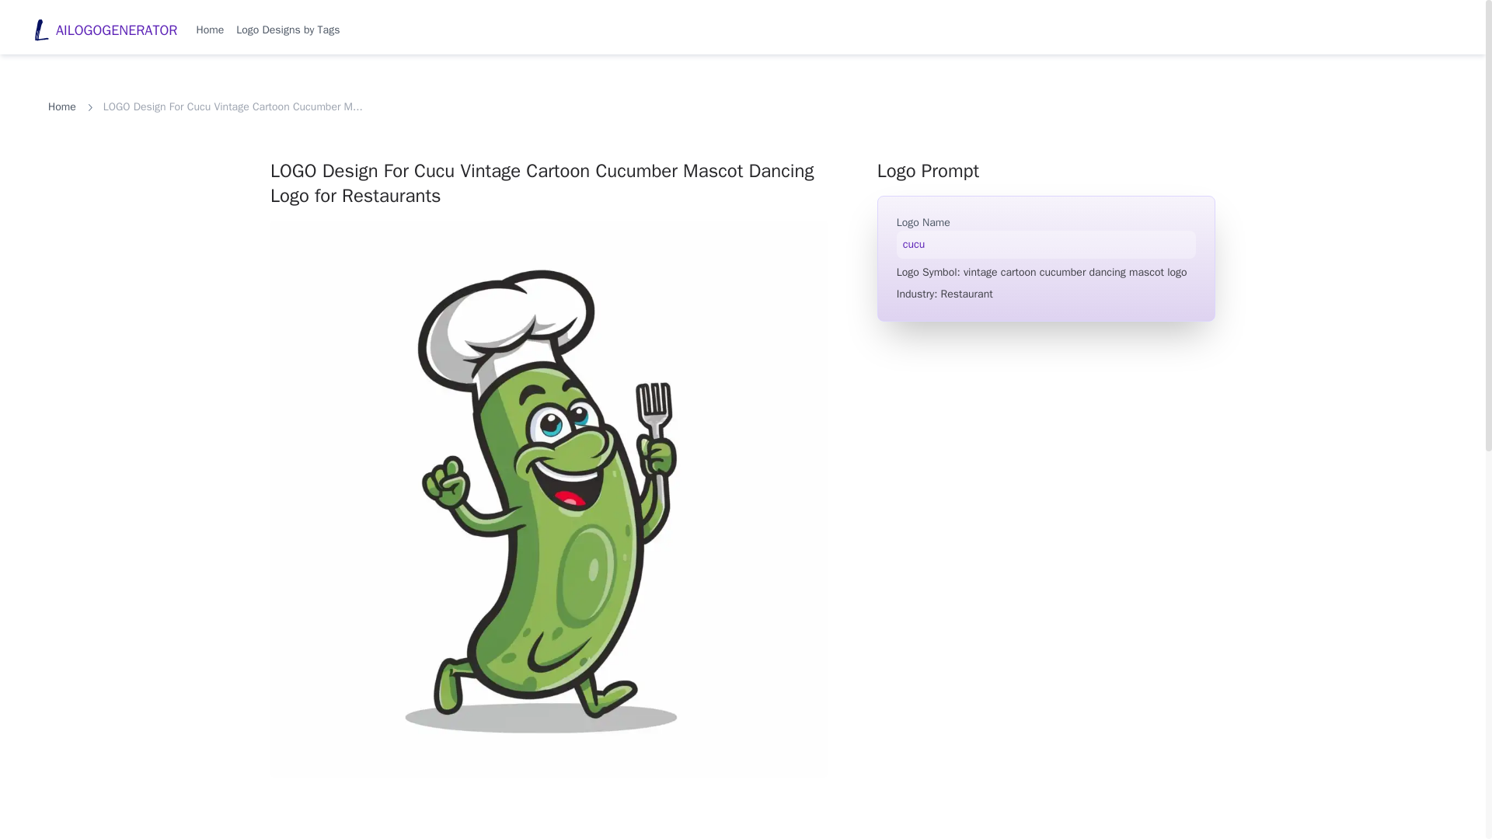 The image size is (1492, 839). What do you see at coordinates (288, 30) in the screenshot?
I see `Logo Designs by Tags` at bounding box center [288, 30].